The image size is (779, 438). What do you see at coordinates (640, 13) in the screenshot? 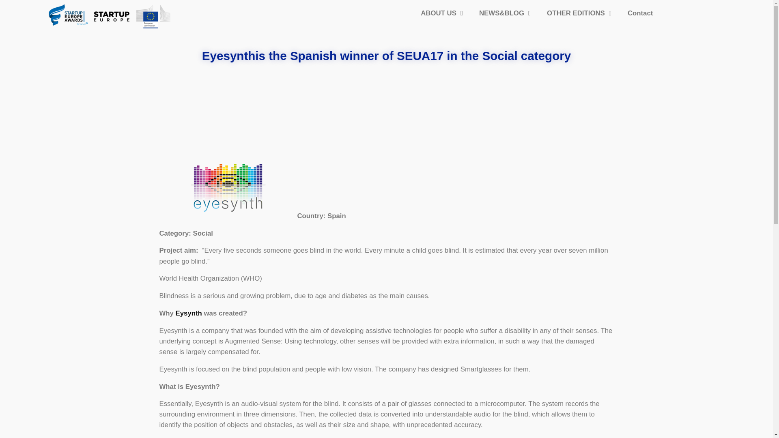
I see `Contact` at bounding box center [640, 13].